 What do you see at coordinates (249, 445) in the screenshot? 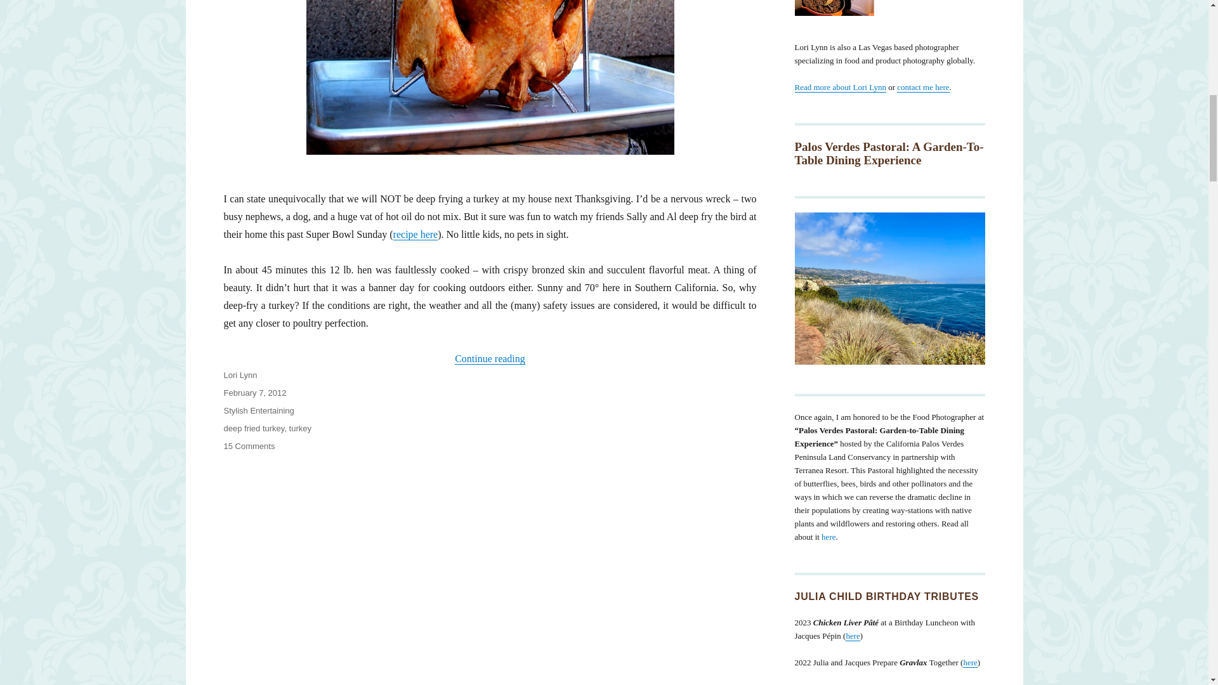
I see `Stylish Entertaining` at bounding box center [249, 445].